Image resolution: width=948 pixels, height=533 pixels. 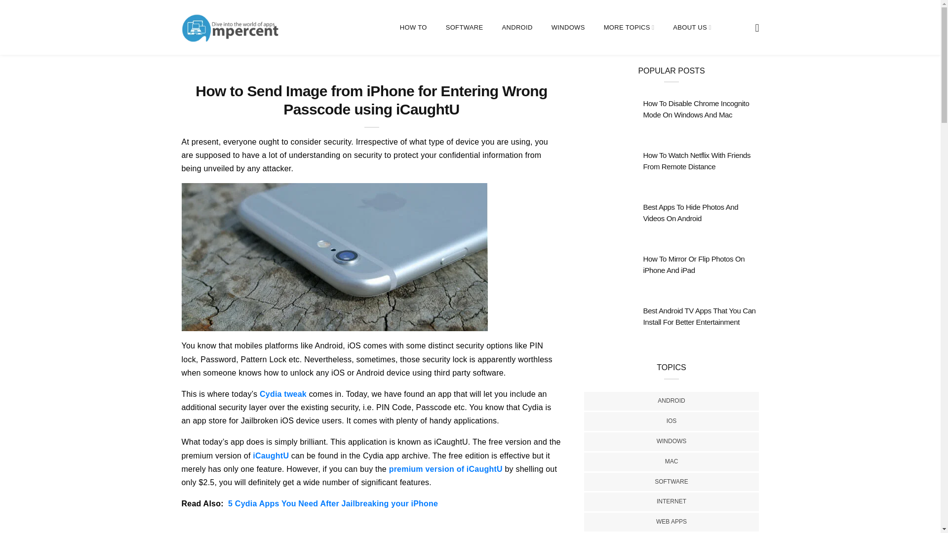 I want to click on iCaughtU, so click(x=271, y=456).